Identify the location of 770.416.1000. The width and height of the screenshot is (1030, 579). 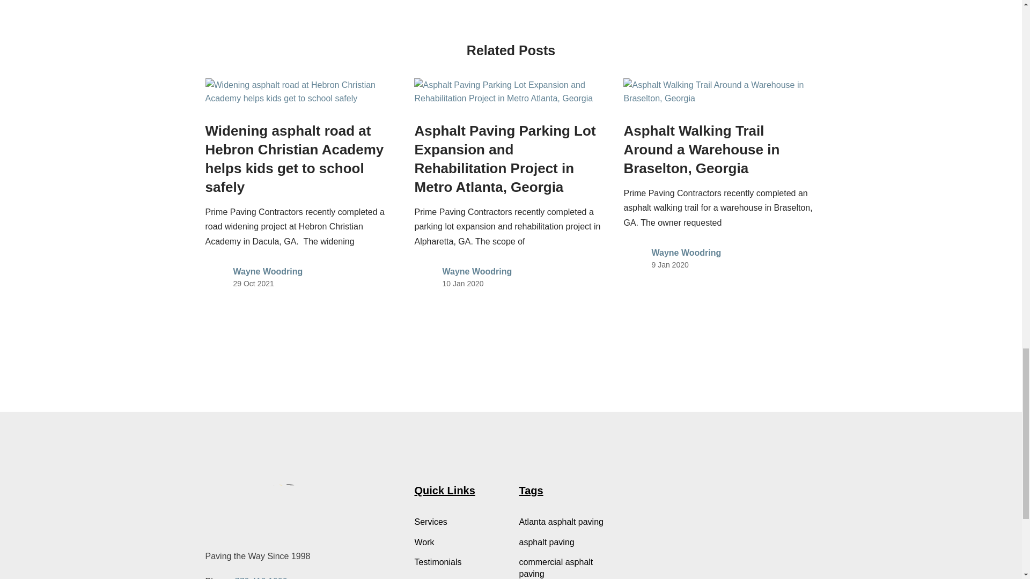
(261, 578).